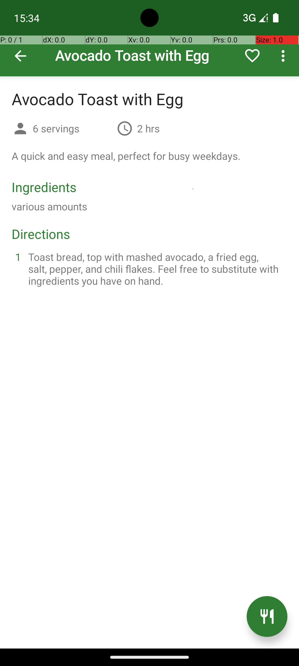  Describe the element at coordinates (148, 128) in the screenshot. I see `2 hrs` at that location.